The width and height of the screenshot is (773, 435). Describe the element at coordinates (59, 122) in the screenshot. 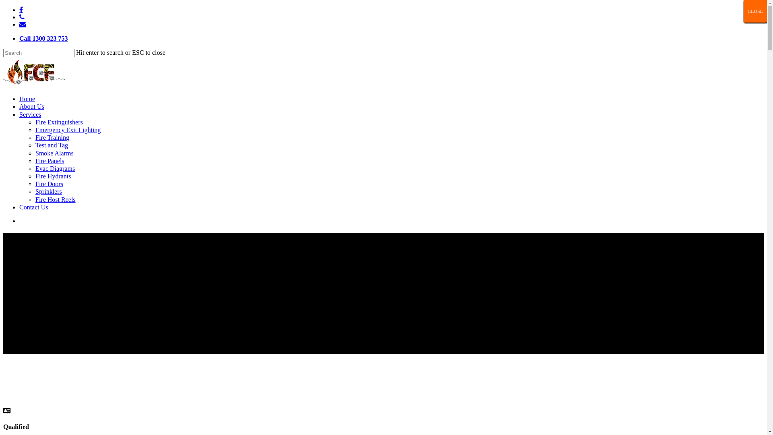

I see `Fire Extinguishers` at that location.